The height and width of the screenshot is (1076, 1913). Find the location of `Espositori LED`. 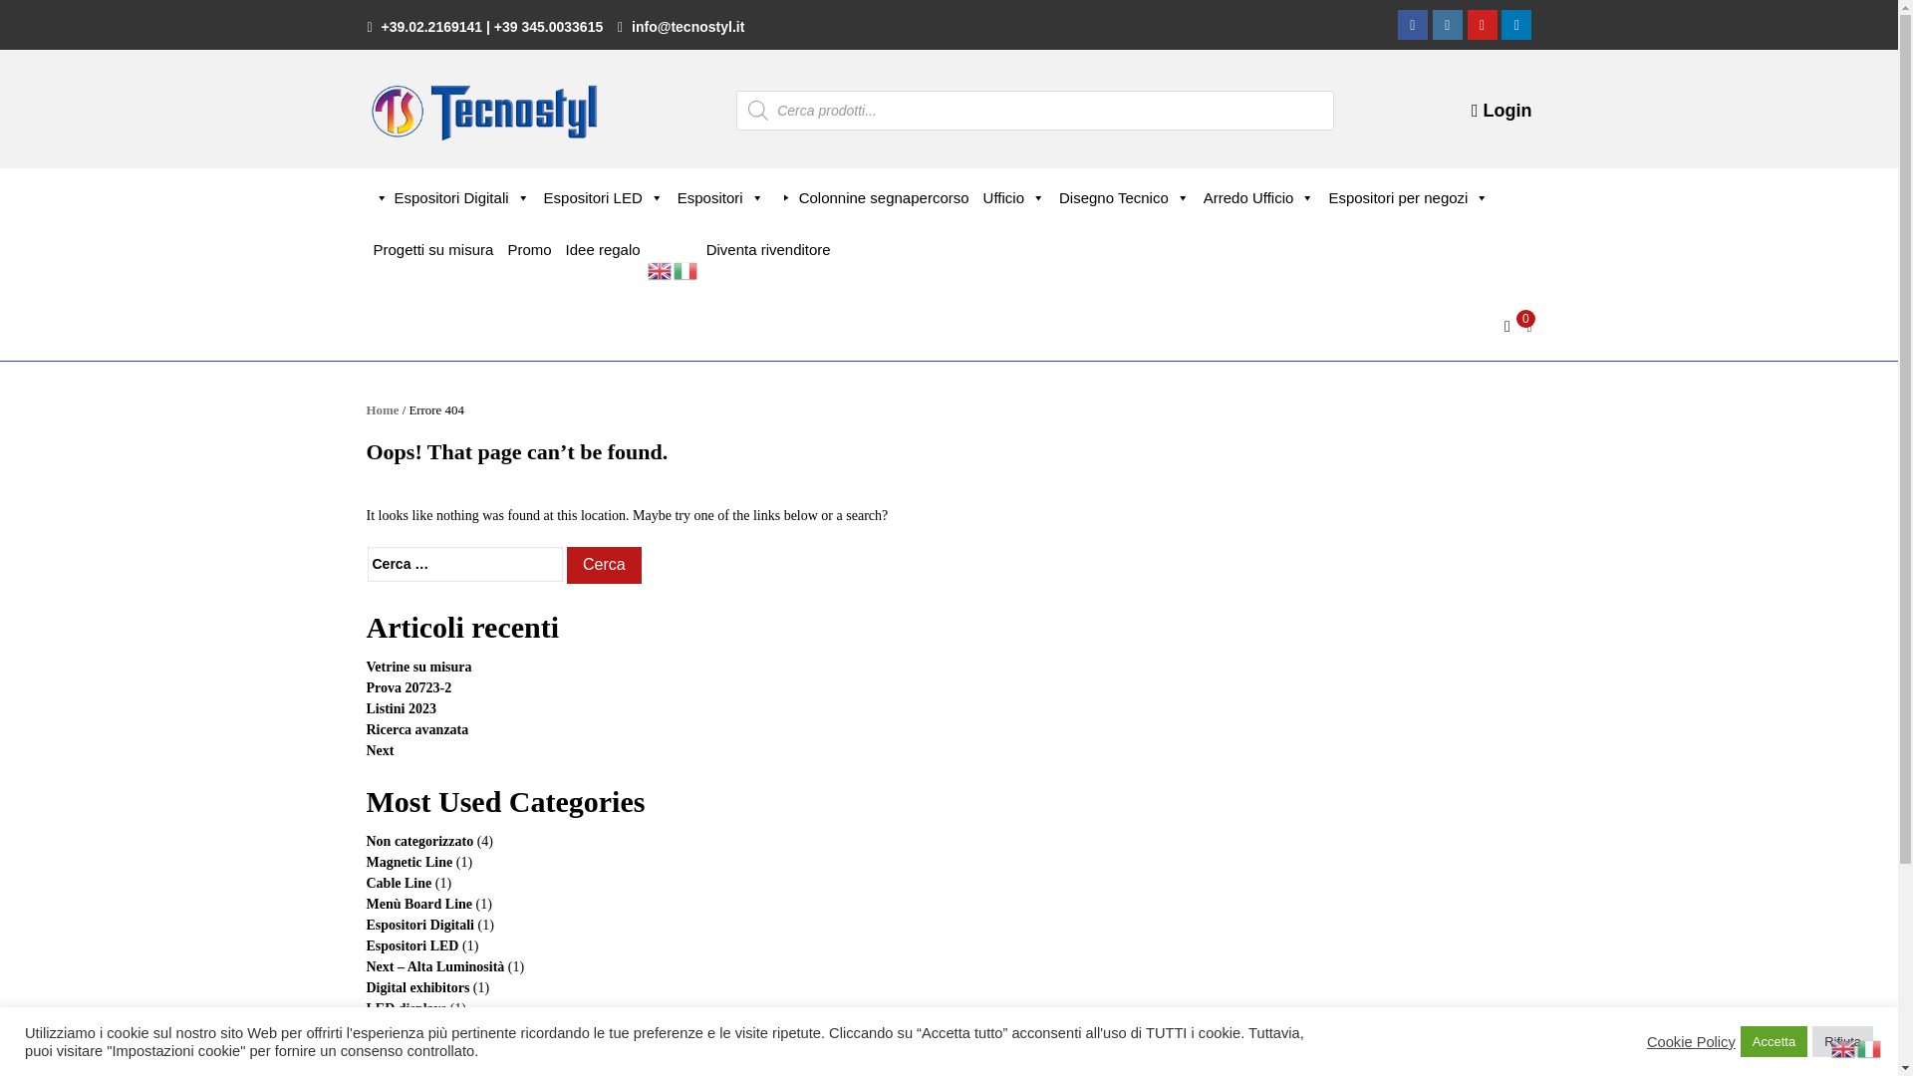

Espositori LED is located at coordinates (604, 198).